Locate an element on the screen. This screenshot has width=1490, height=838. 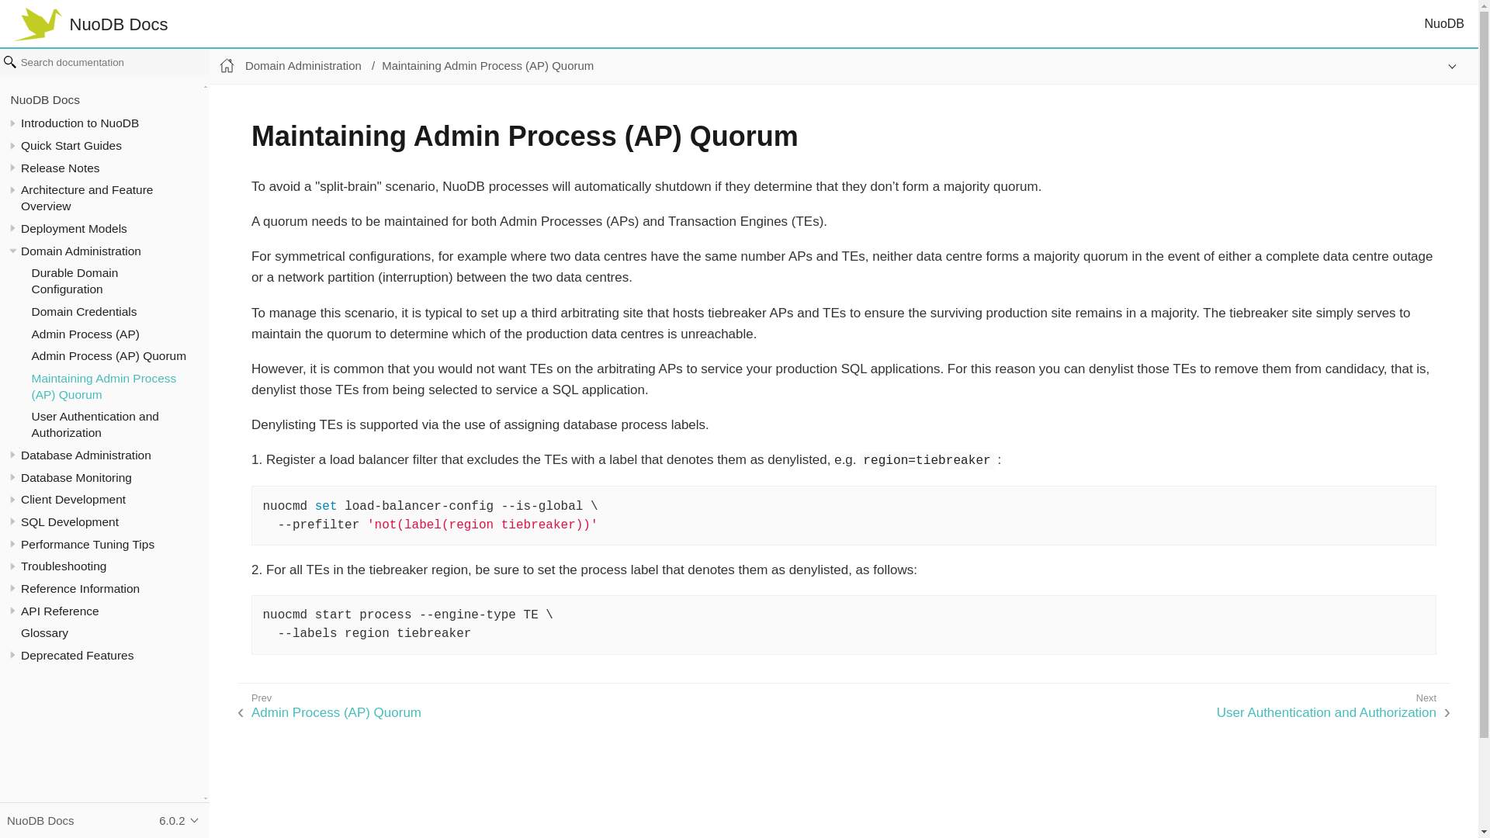
Quick Start Guides is located at coordinates (71, 145).